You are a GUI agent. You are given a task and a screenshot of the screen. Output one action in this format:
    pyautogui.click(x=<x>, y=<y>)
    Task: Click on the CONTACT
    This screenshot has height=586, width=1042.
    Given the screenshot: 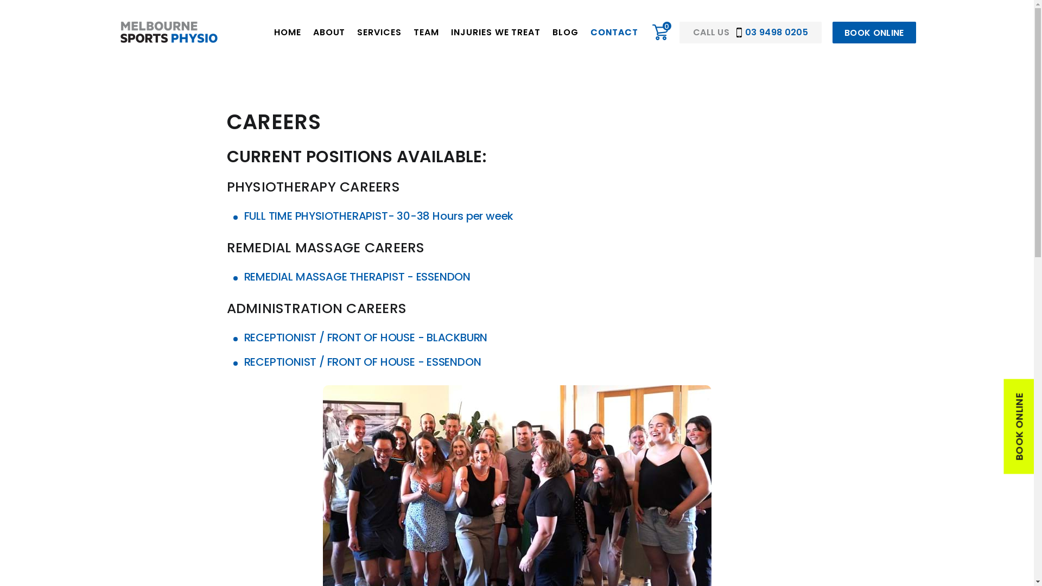 What is the action you would take?
    pyautogui.click(x=614, y=33)
    